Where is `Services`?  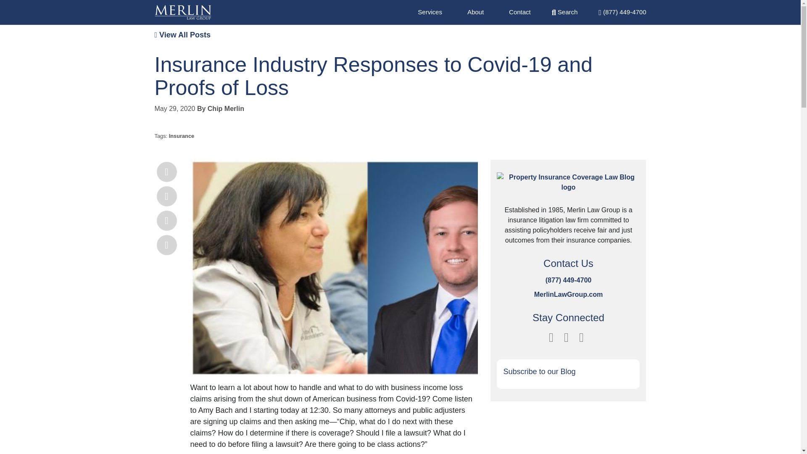 Services is located at coordinates (430, 12).